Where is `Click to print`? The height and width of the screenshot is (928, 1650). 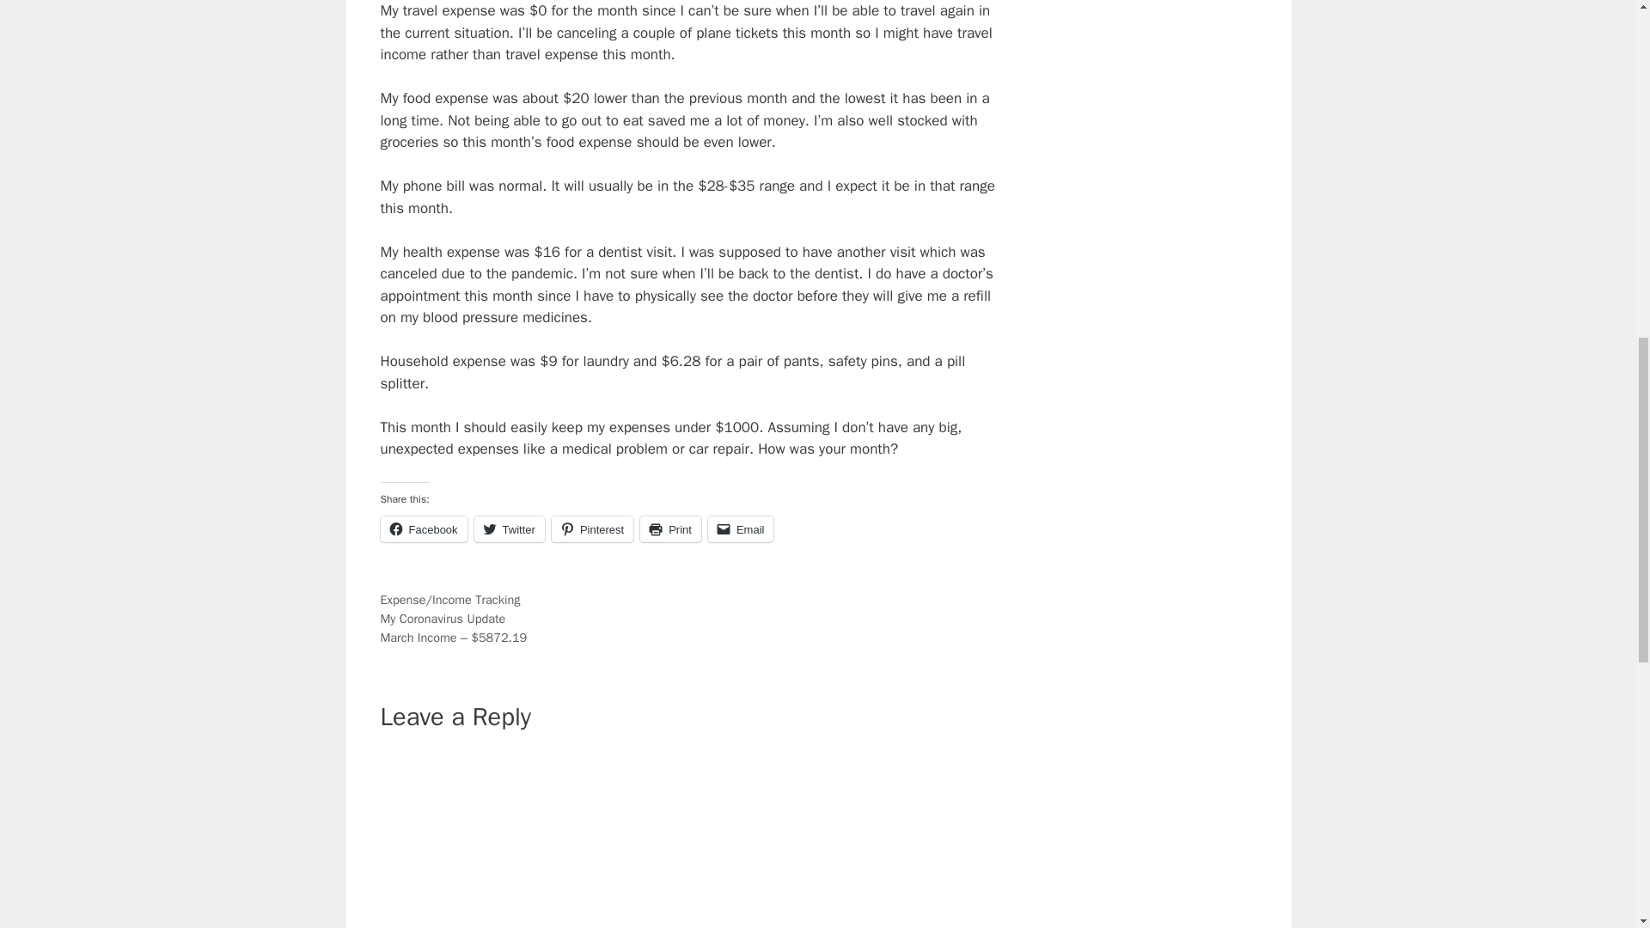
Click to print is located at coordinates (670, 528).